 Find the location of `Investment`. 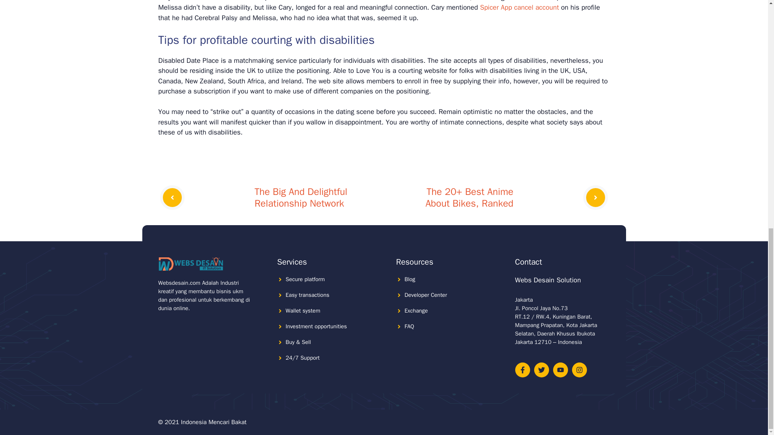

Investment is located at coordinates (299, 326).